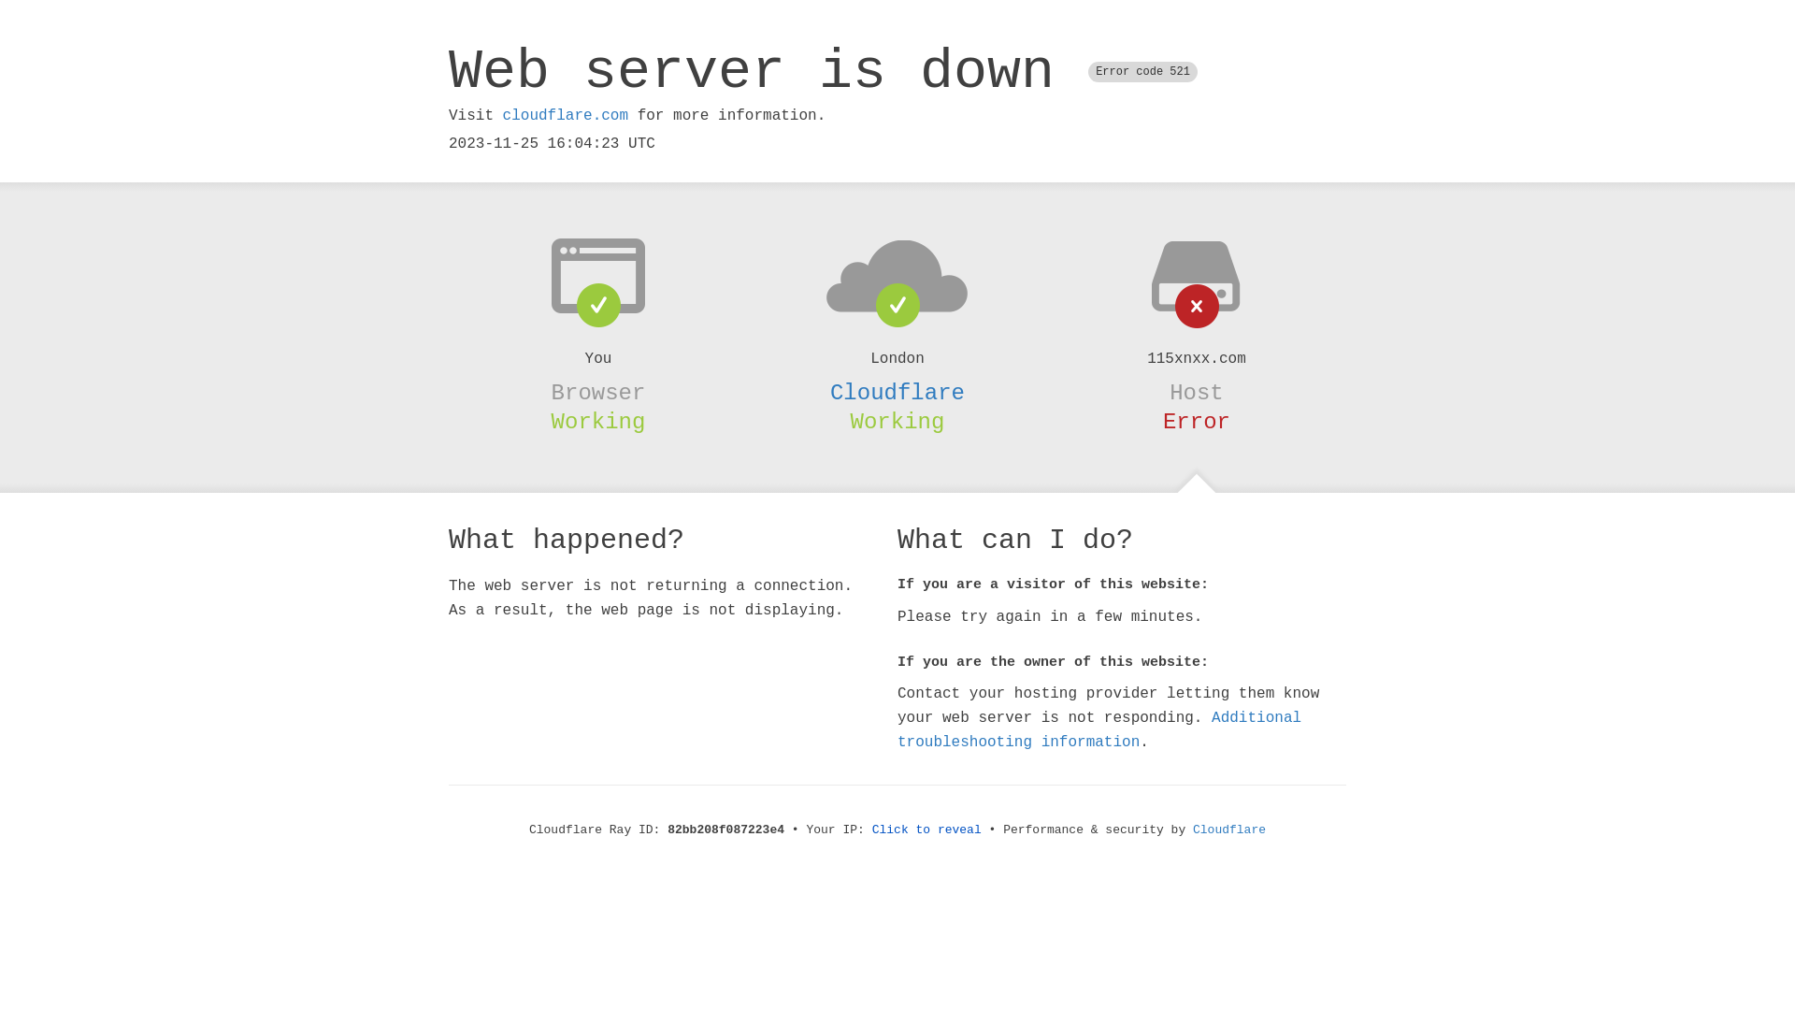 The image size is (1795, 1010). What do you see at coordinates (1099, 729) in the screenshot?
I see `Additional troubleshooting information` at bounding box center [1099, 729].